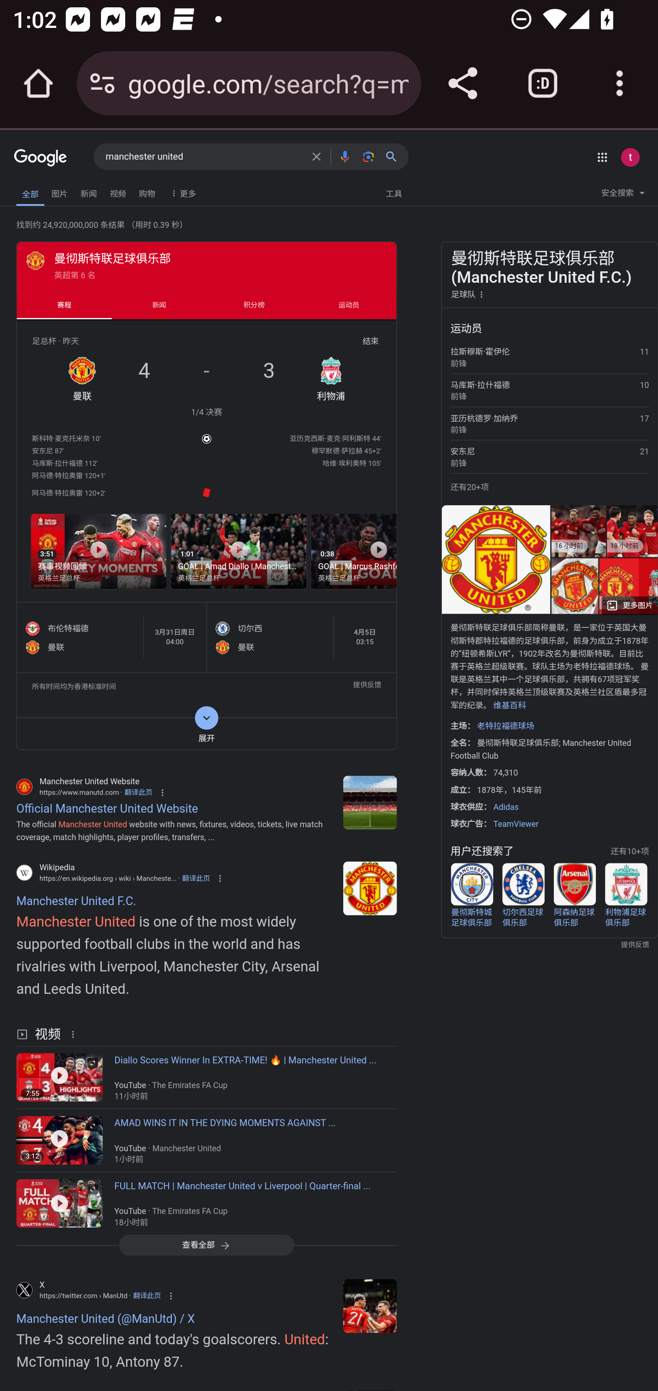  I want to click on 更多, so click(182, 192).